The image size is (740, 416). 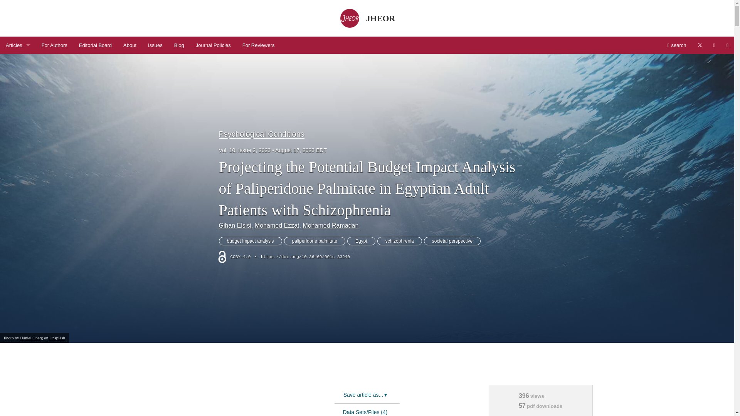 I want to click on Other Conditions, so click(x=15, y=374).